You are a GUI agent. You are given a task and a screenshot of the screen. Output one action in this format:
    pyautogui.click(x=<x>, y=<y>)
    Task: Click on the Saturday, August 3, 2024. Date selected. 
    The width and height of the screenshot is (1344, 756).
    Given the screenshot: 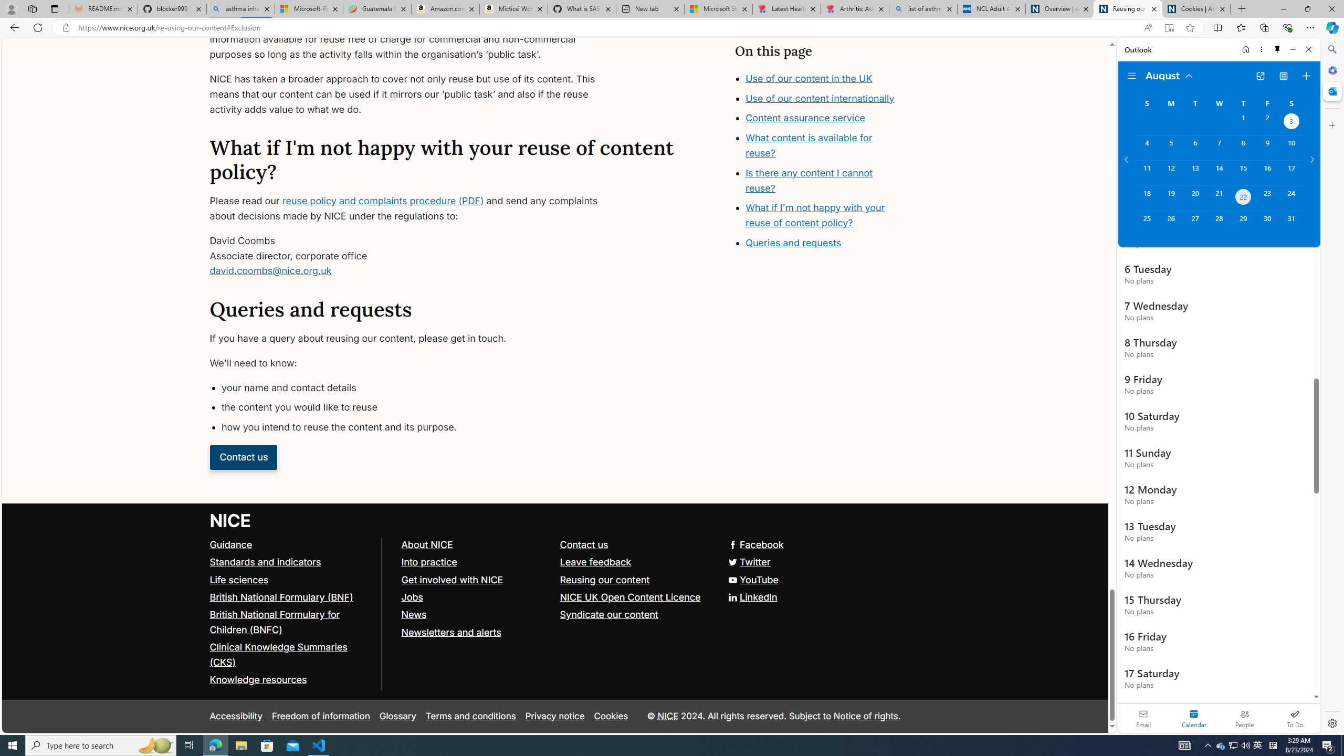 What is the action you would take?
    pyautogui.click(x=1291, y=122)
    